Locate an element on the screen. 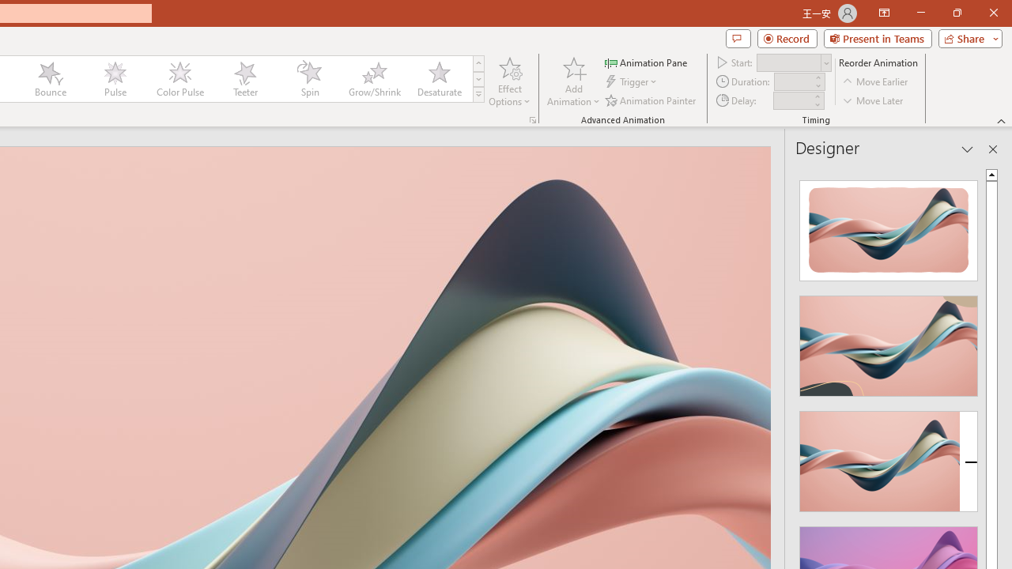  Color Pulse is located at coordinates (179, 79).